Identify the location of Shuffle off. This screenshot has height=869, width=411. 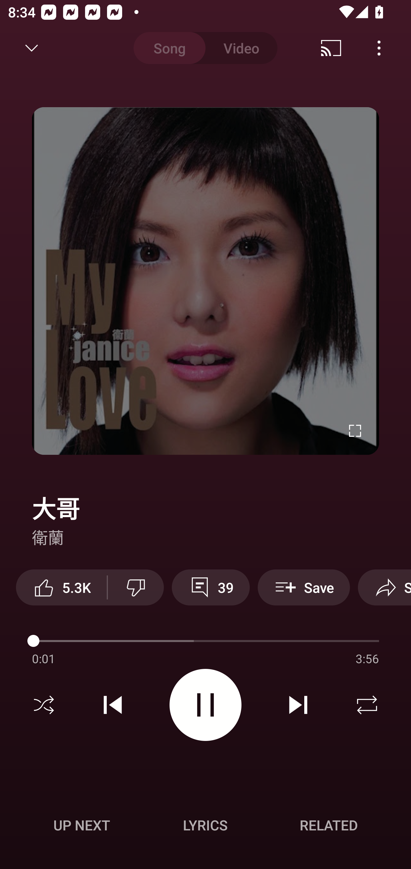
(44, 705).